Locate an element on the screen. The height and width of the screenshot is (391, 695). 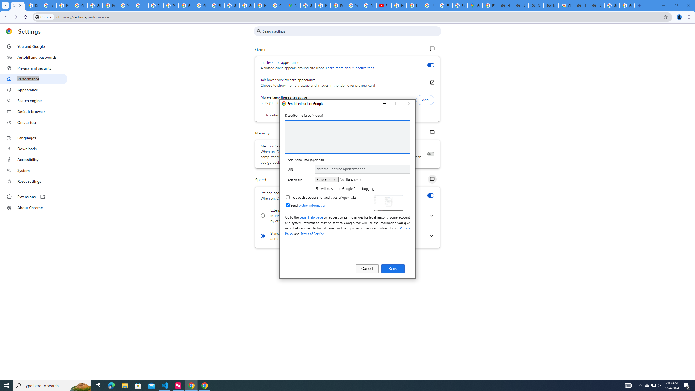
Search settings is located at coordinates (351, 31).